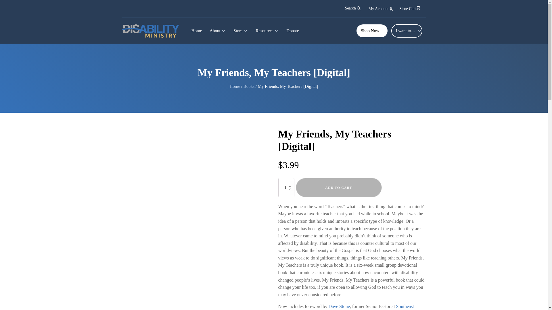  Describe the element at coordinates (7, 3) in the screenshot. I see `Search` at that location.